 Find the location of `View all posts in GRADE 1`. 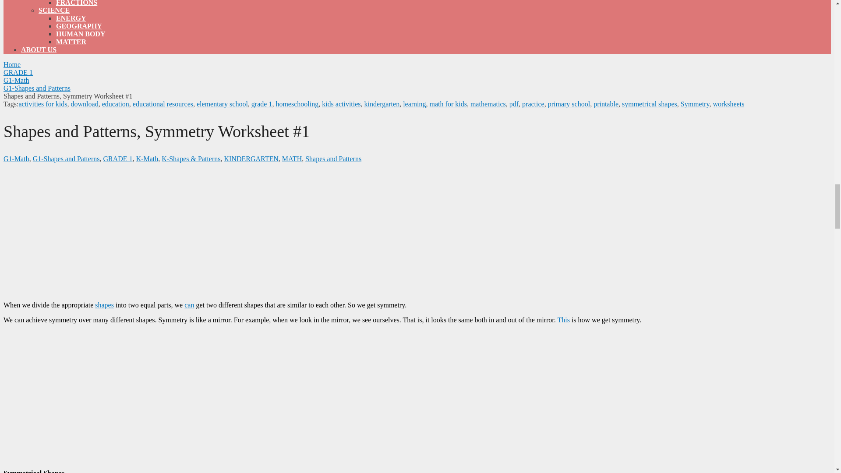

View all posts in GRADE 1 is located at coordinates (118, 159).